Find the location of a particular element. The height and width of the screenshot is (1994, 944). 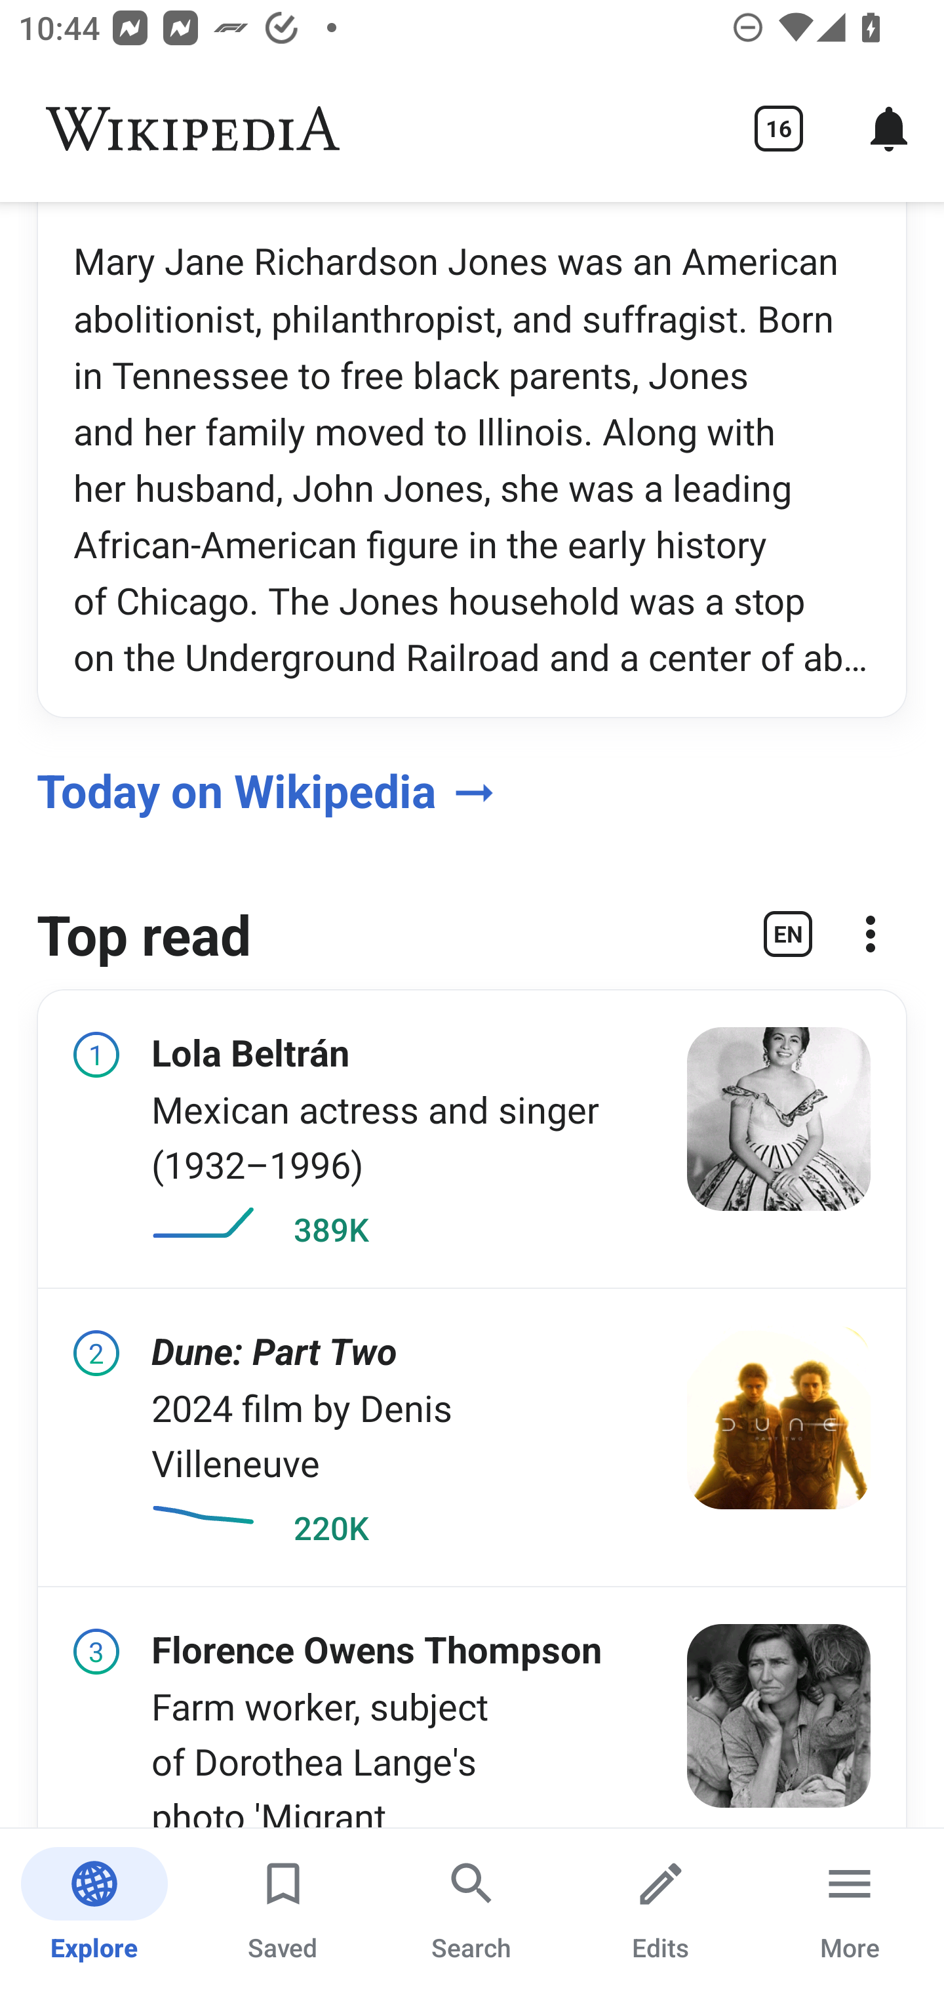

Today on Wikipedia   is located at coordinates (472, 786).